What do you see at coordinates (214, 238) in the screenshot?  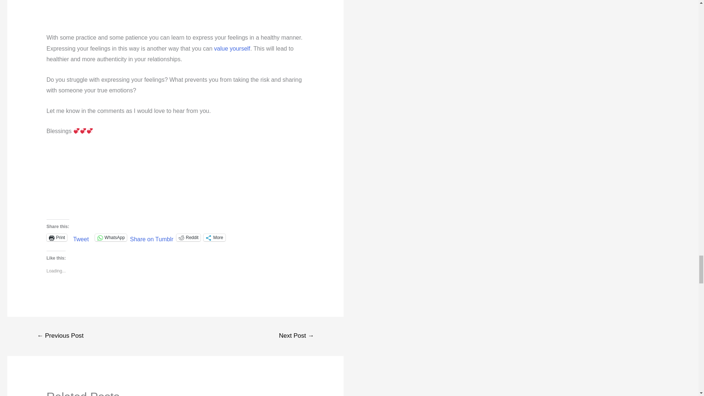 I see `More` at bounding box center [214, 238].